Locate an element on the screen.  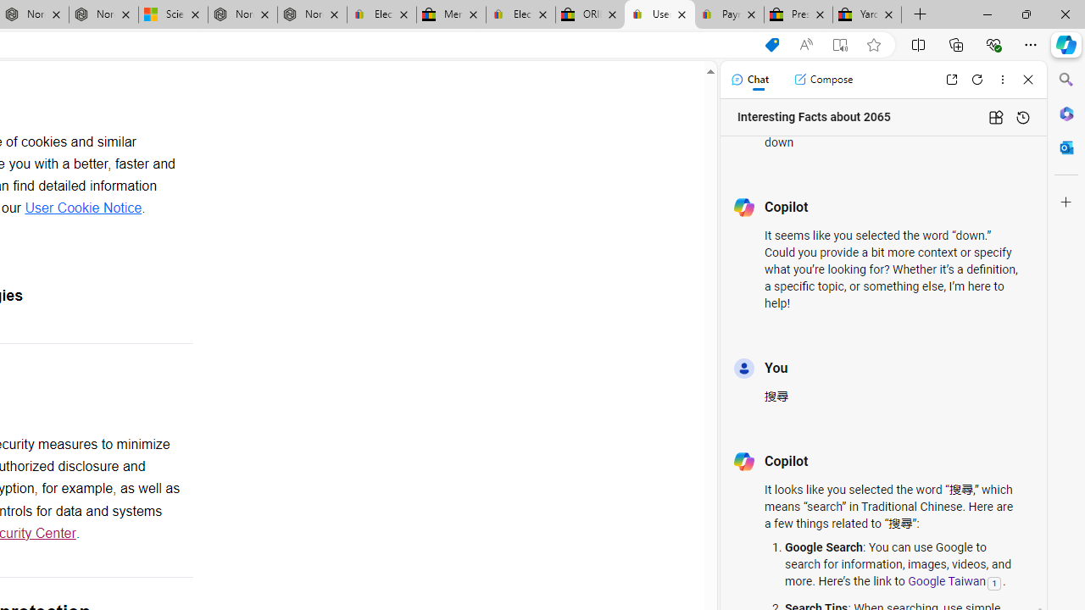
Press Room - eBay Inc. is located at coordinates (798, 15).